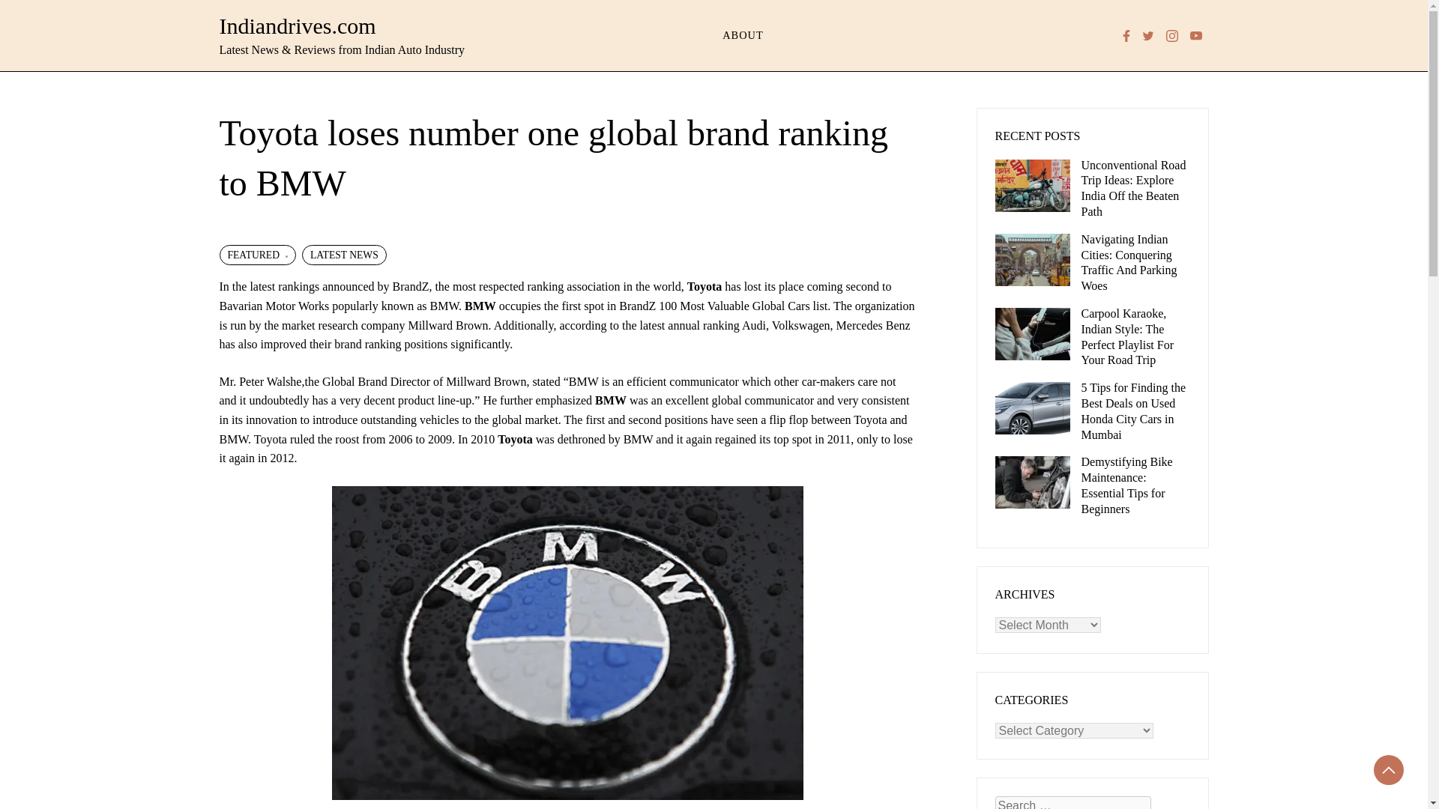  What do you see at coordinates (345, 255) in the screenshot?
I see `LATEST NEWS` at bounding box center [345, 255].